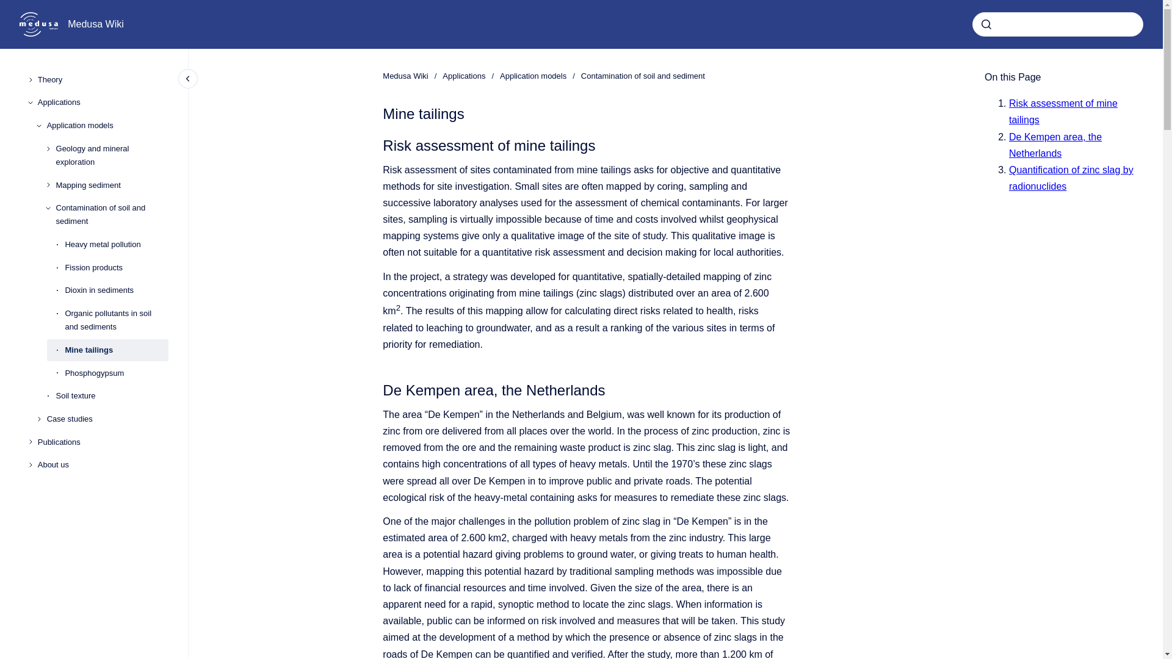  I want to click on Phosphogypsum, so click(116, 373).